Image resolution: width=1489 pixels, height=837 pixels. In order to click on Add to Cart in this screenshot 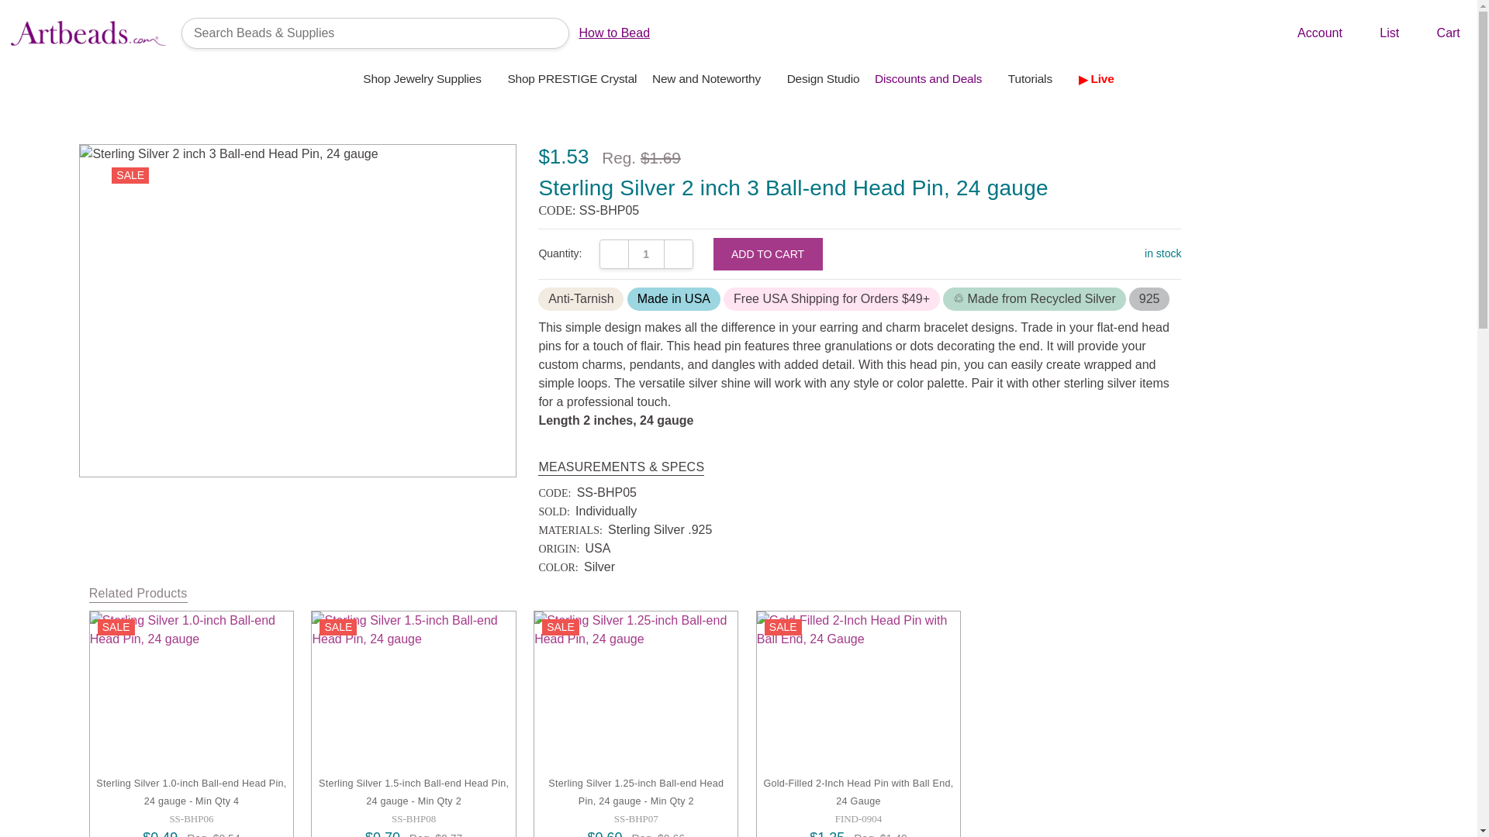, I will do `click(768, 253)`.